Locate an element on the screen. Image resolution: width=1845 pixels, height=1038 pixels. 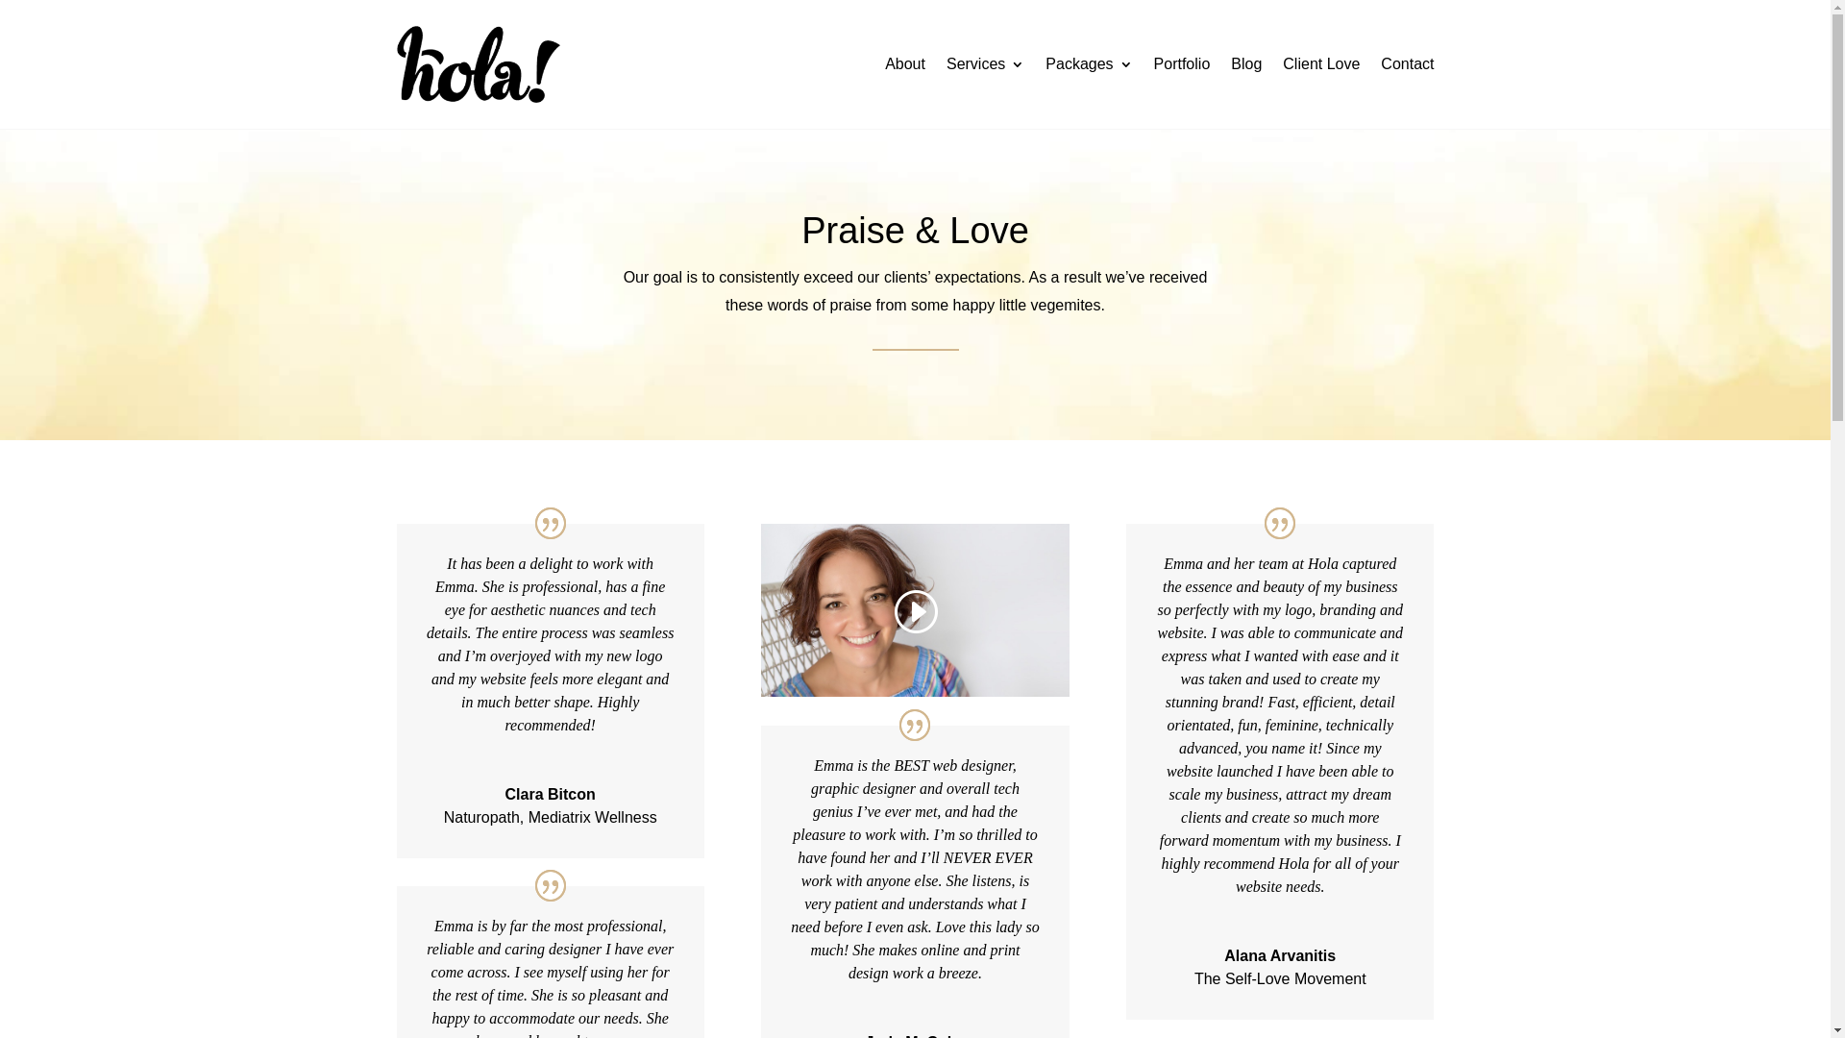
Testimonial from Jude, Tweed Coast Plan Management is located at coordinates (915, 610).